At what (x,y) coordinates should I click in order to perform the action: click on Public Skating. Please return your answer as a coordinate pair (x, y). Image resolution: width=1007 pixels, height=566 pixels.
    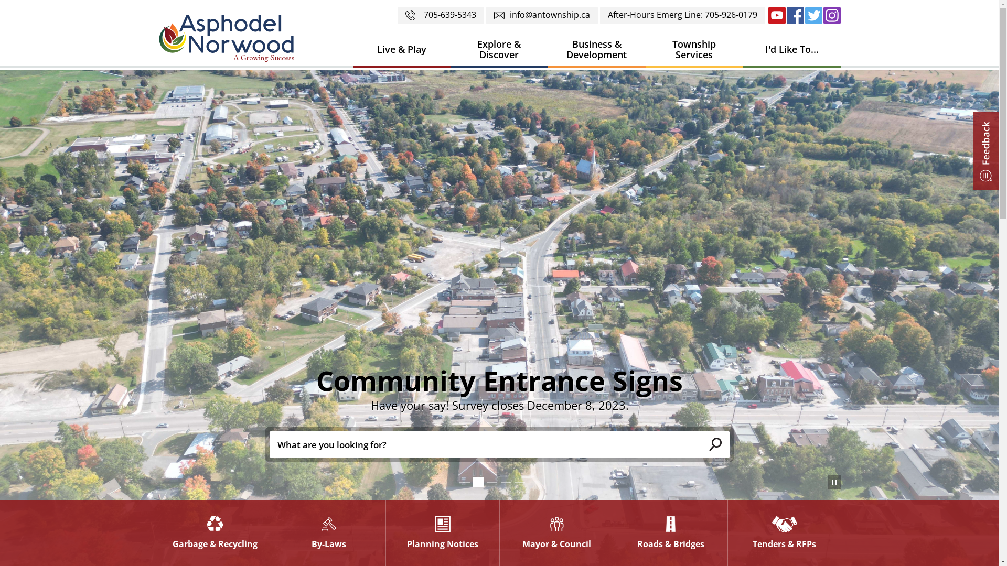
    Looking at the image, I should click on (499, 380).